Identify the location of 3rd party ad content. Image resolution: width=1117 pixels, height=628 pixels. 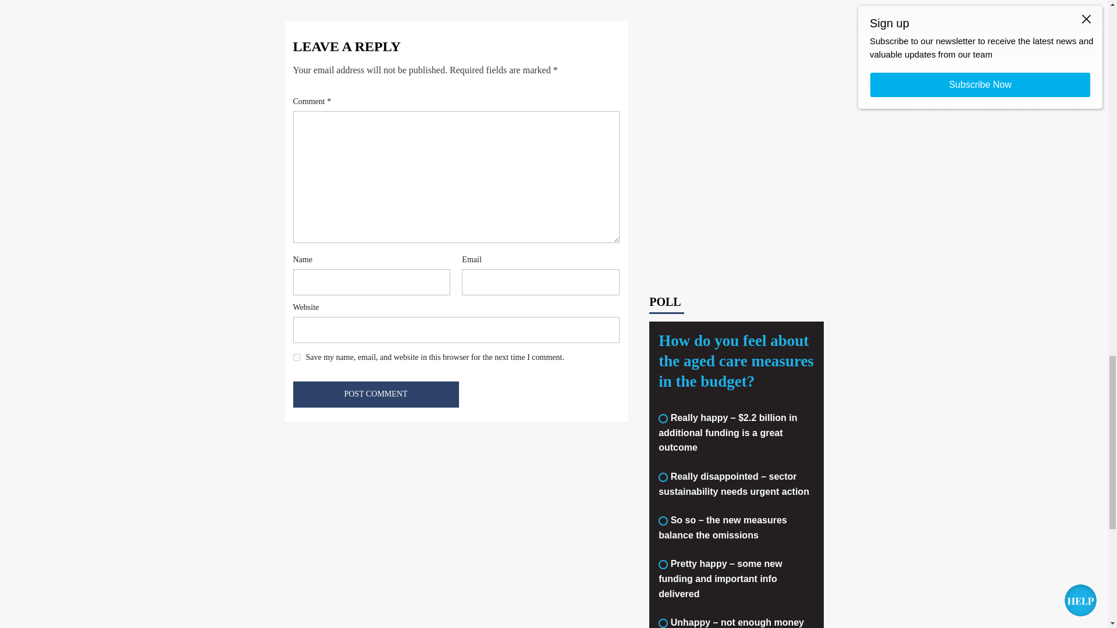
(737, 188).